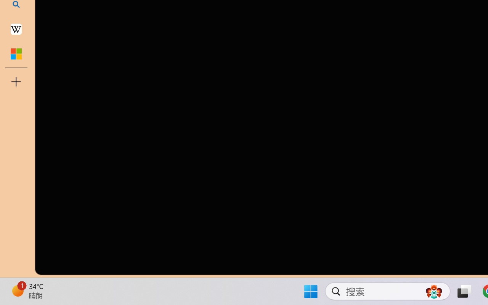 This screenshot has width=488, height=305. What do you see at coordinates (37, 284) in the screenshot?
I see `Spell Check No Errors` at bounding box center [37, 284].